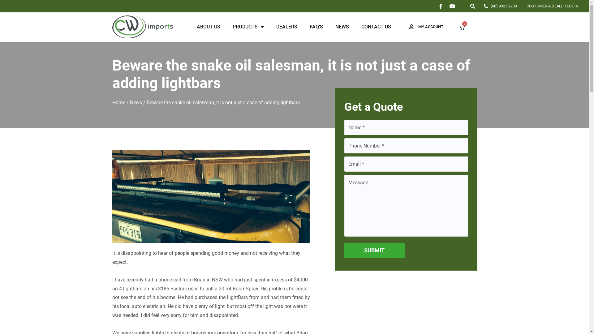 This screenshot has width=594, height=334. What do you see at coordinates (376, 27) in the screenshot?
I see `CONTACT US` at bounding box center [376, 27].